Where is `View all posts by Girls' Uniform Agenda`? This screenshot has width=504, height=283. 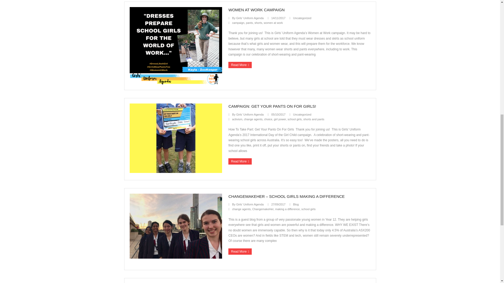
View all posts by Girls' Uniform Agenda is located at coordinates (250, 18).